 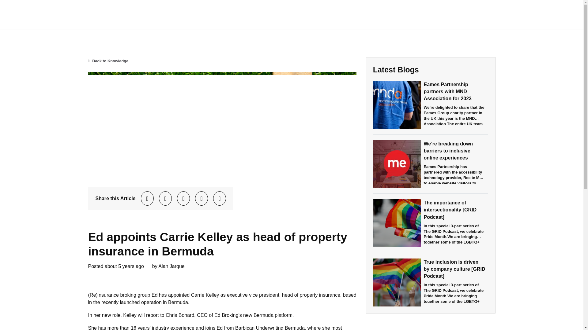 I want to click on Services, so click(x=459, y=15).